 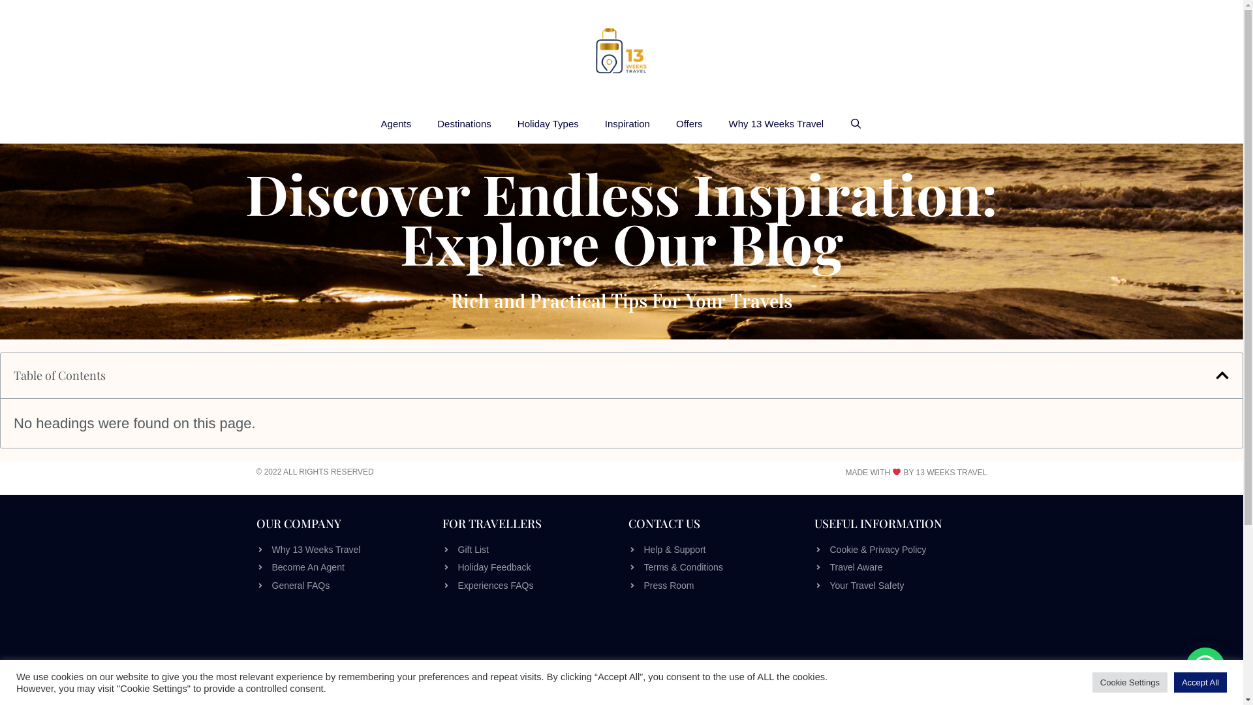 What do you see at coordinates (465, 124) in the screenshot?
I see `Destinations` at bounding box center [465, 124].